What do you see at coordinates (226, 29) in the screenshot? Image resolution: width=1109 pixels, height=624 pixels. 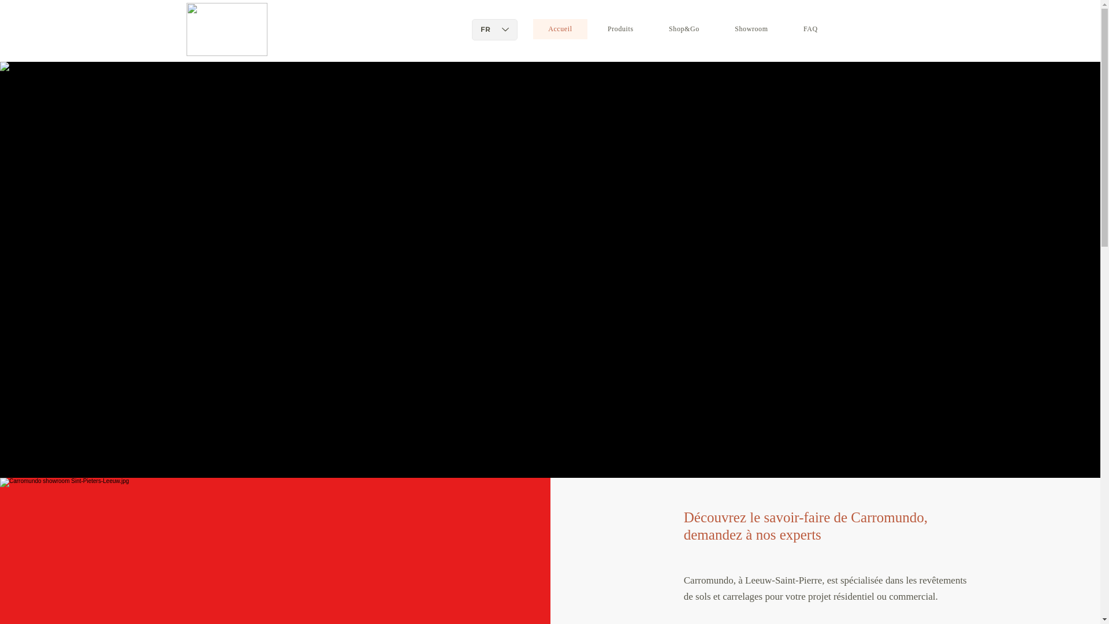 I see `logo.png` at bounding box center [226, 29].